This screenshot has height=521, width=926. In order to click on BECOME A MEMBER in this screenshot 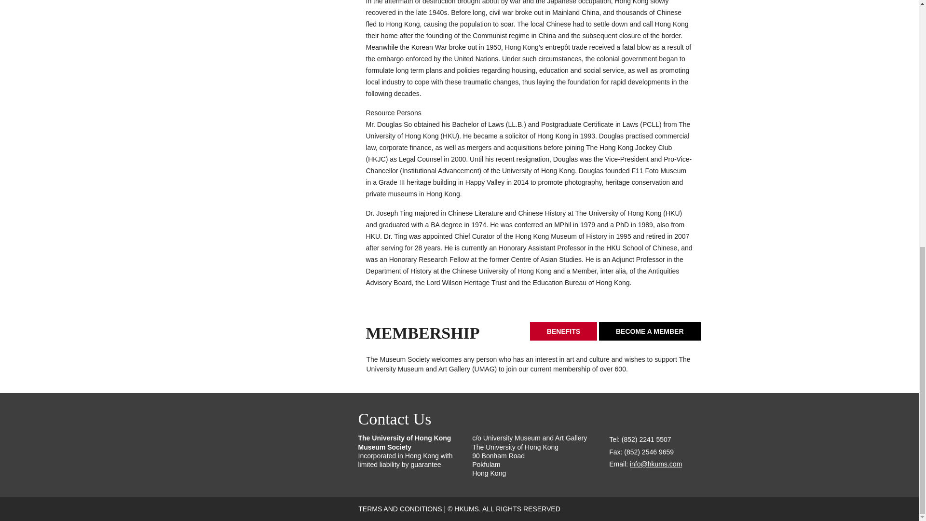, I will do `click(650, 331)`.